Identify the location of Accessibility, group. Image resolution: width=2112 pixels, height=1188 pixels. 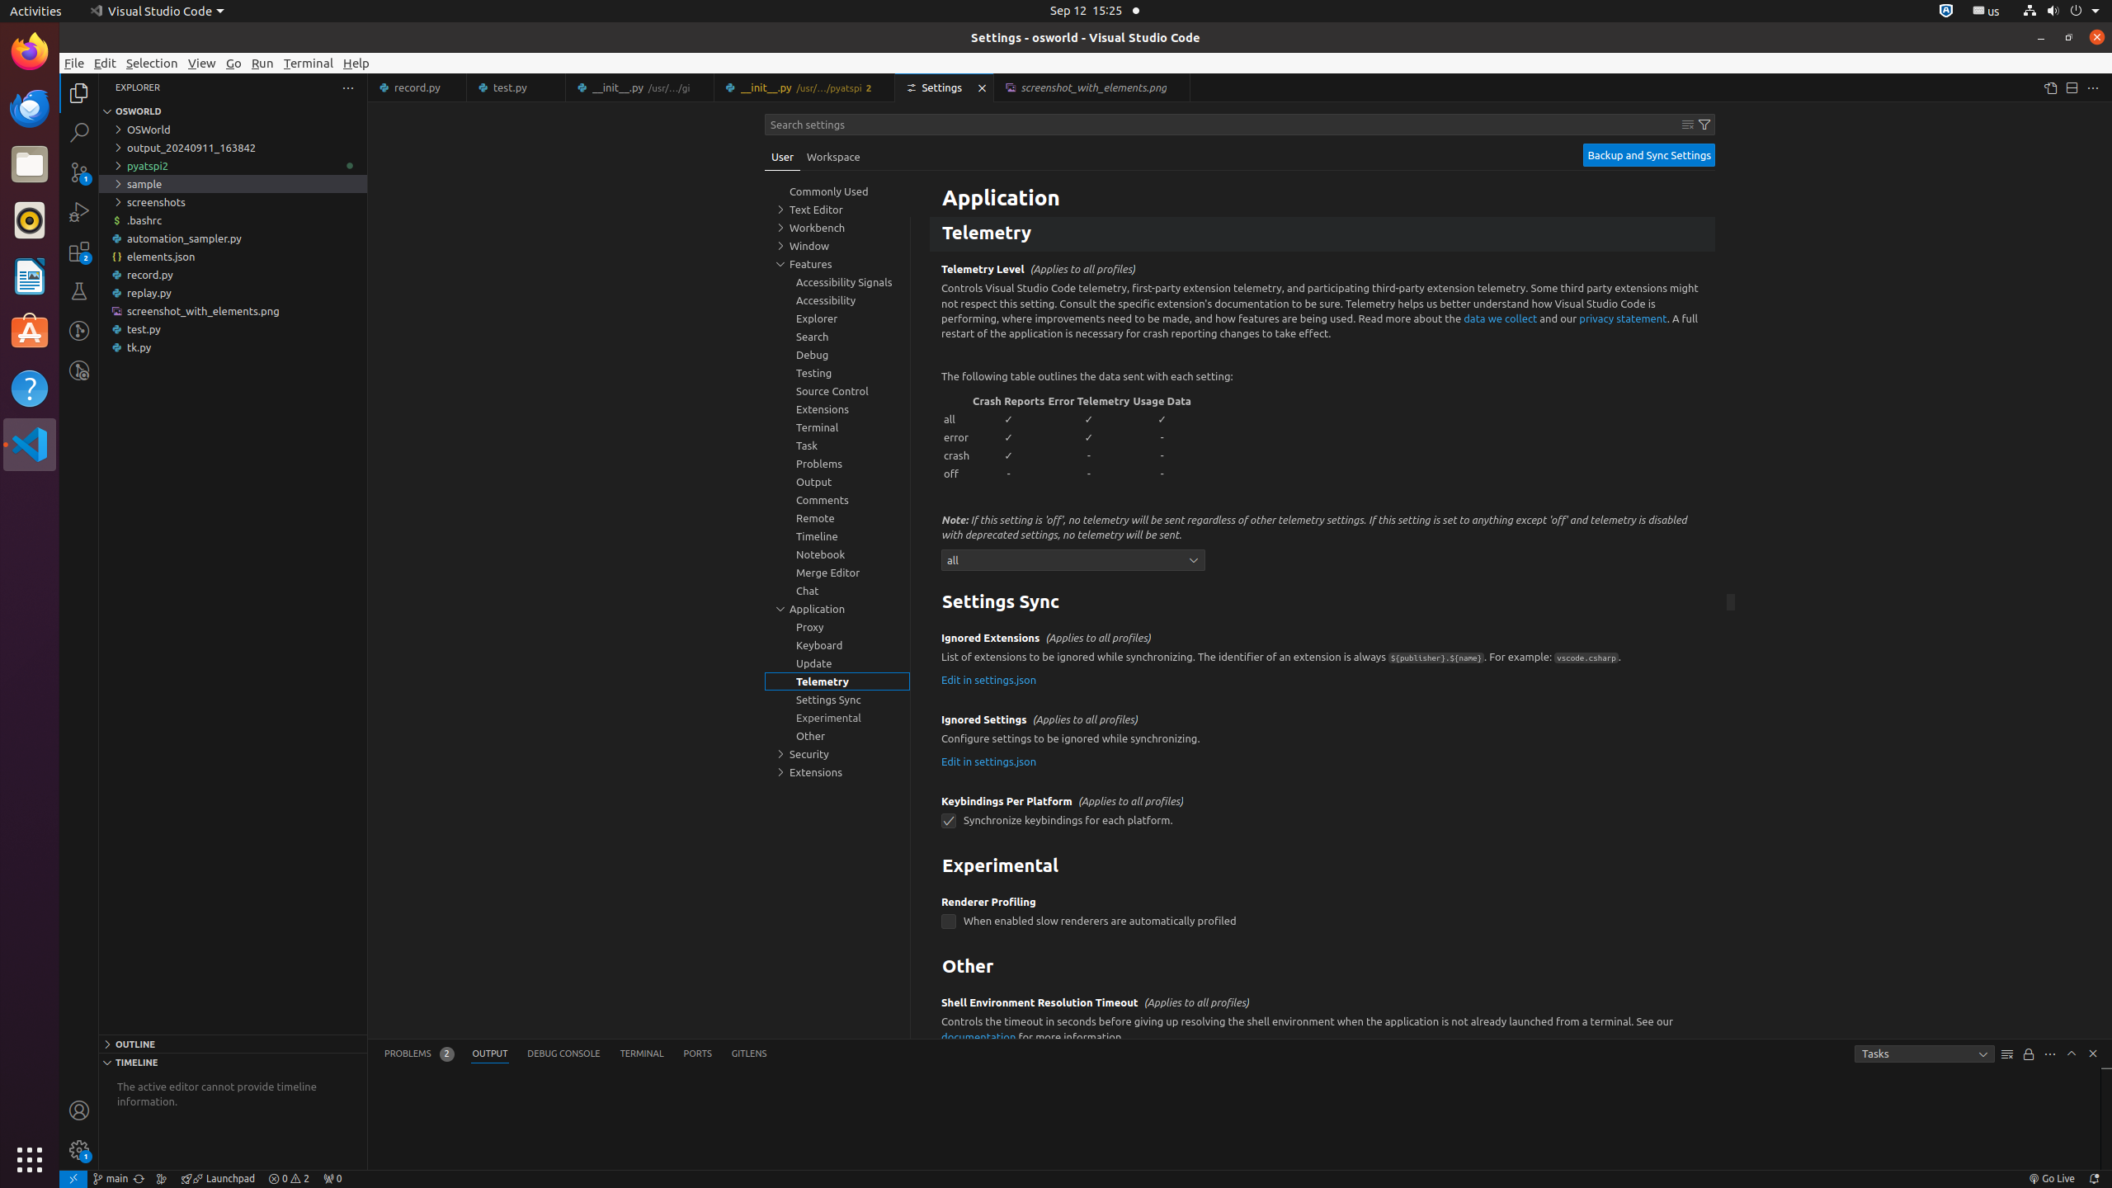
(837, 300).